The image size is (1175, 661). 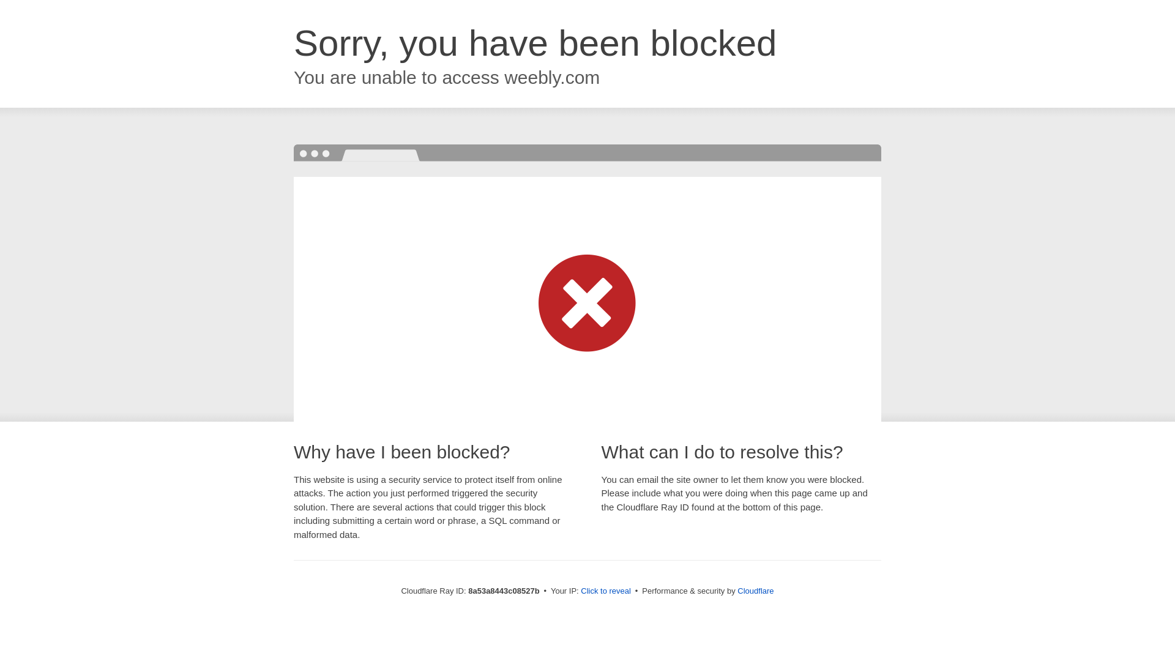 I want to click on Cloudflare, so click(x=755, y=591).